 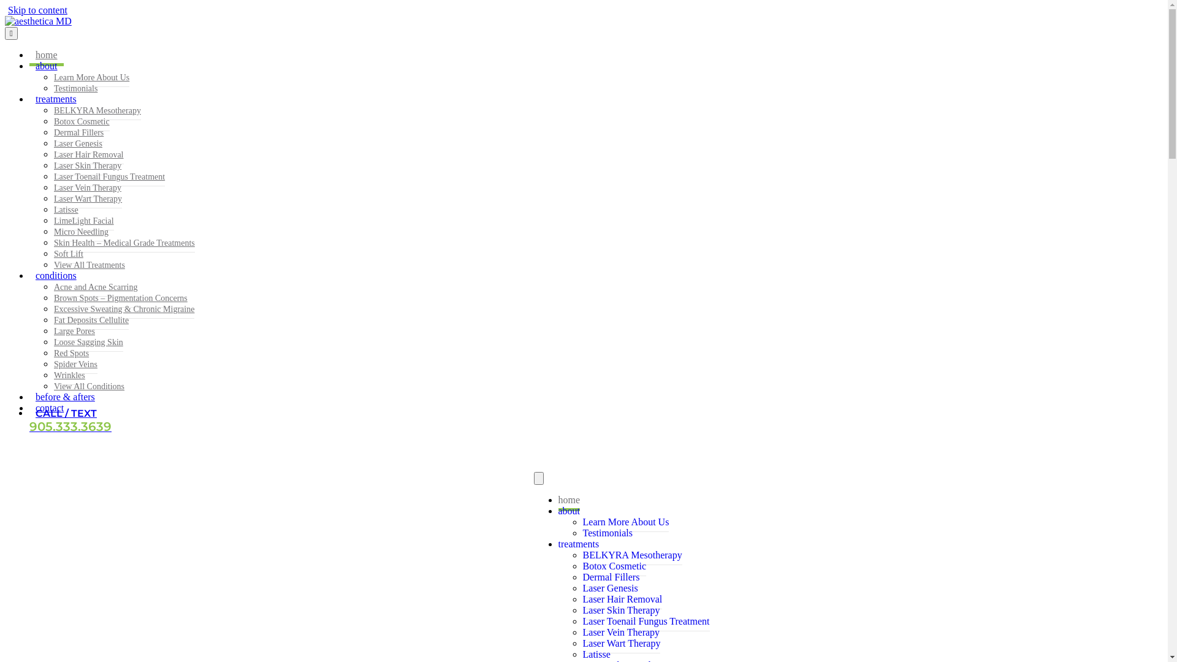 I want to click on View All Treatments, so click(x=90, y=265).